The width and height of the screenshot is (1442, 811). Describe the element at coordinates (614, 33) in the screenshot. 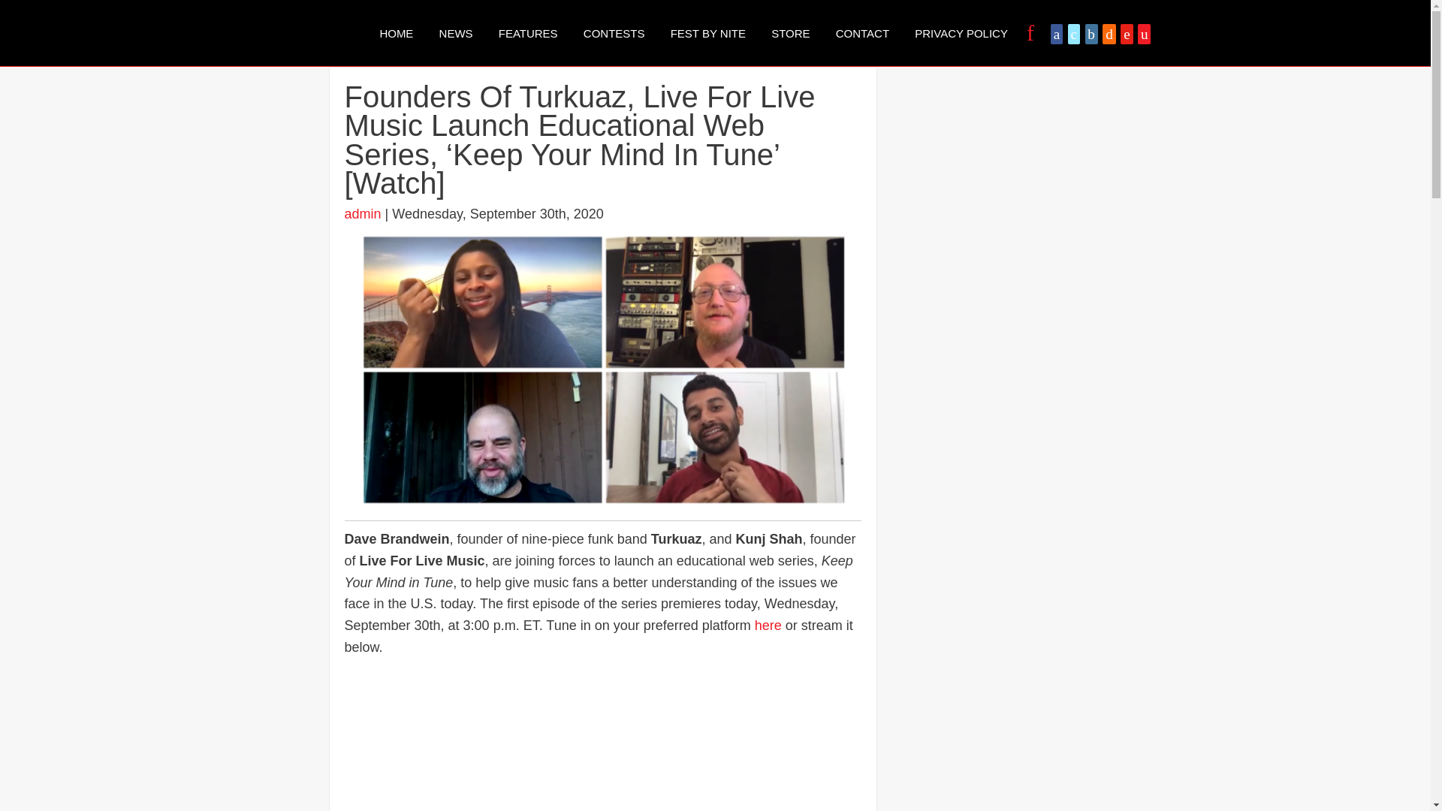

I see `CONTESTS` at that location.